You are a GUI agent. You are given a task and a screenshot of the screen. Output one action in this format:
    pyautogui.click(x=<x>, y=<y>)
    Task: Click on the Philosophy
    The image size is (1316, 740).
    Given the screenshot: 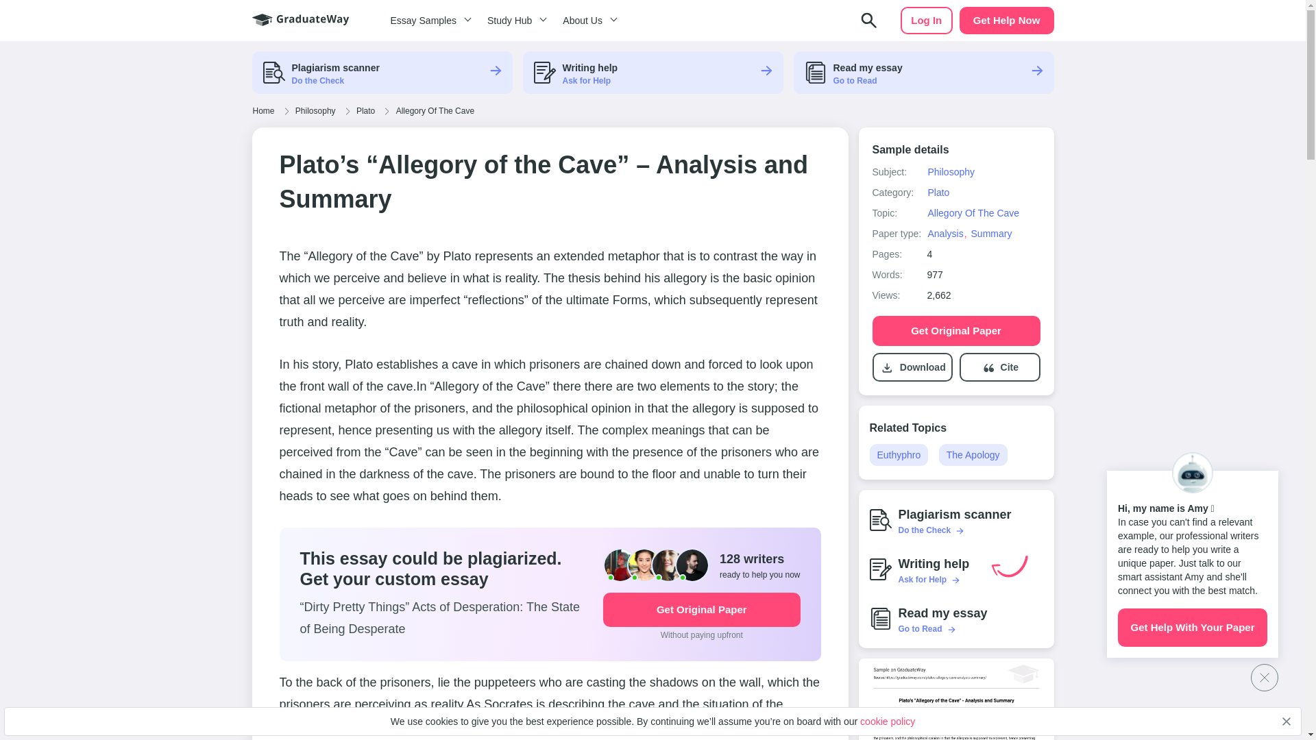 What is the action you would take?
    pyautogui.click(x=950, y=171)
    